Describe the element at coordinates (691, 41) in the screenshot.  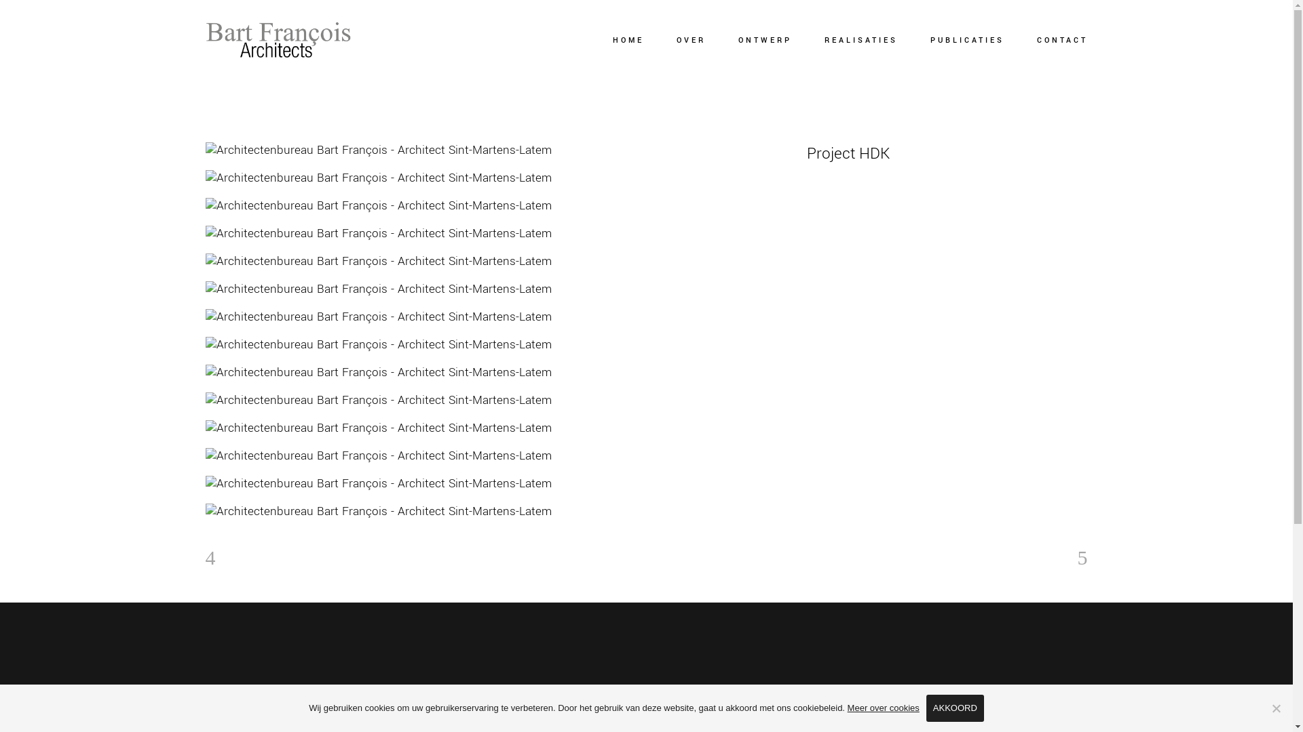
I see `OVER` at that location.